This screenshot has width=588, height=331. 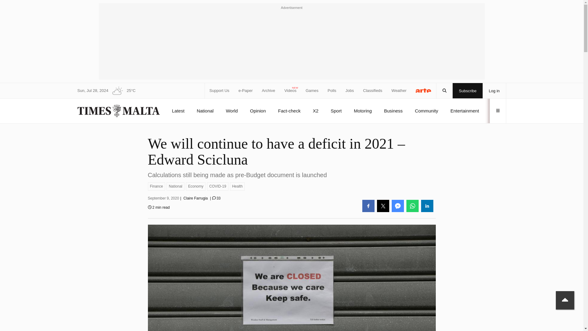 What do you see at coordinates (195, 186) in the screenshot?
I see `Economy` at bounding box center [195, 186].